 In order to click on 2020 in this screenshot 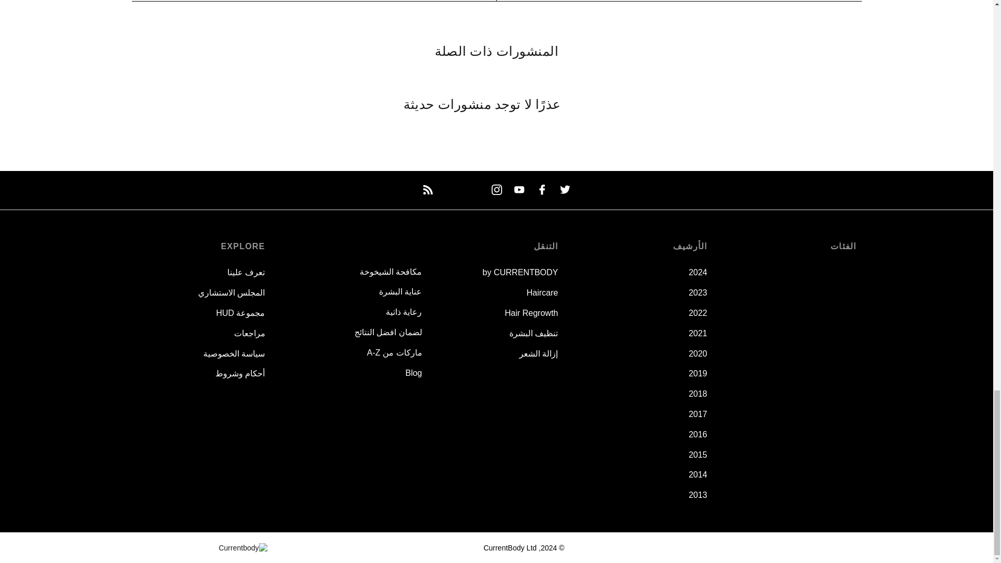, I will do `click(698, 353)`.